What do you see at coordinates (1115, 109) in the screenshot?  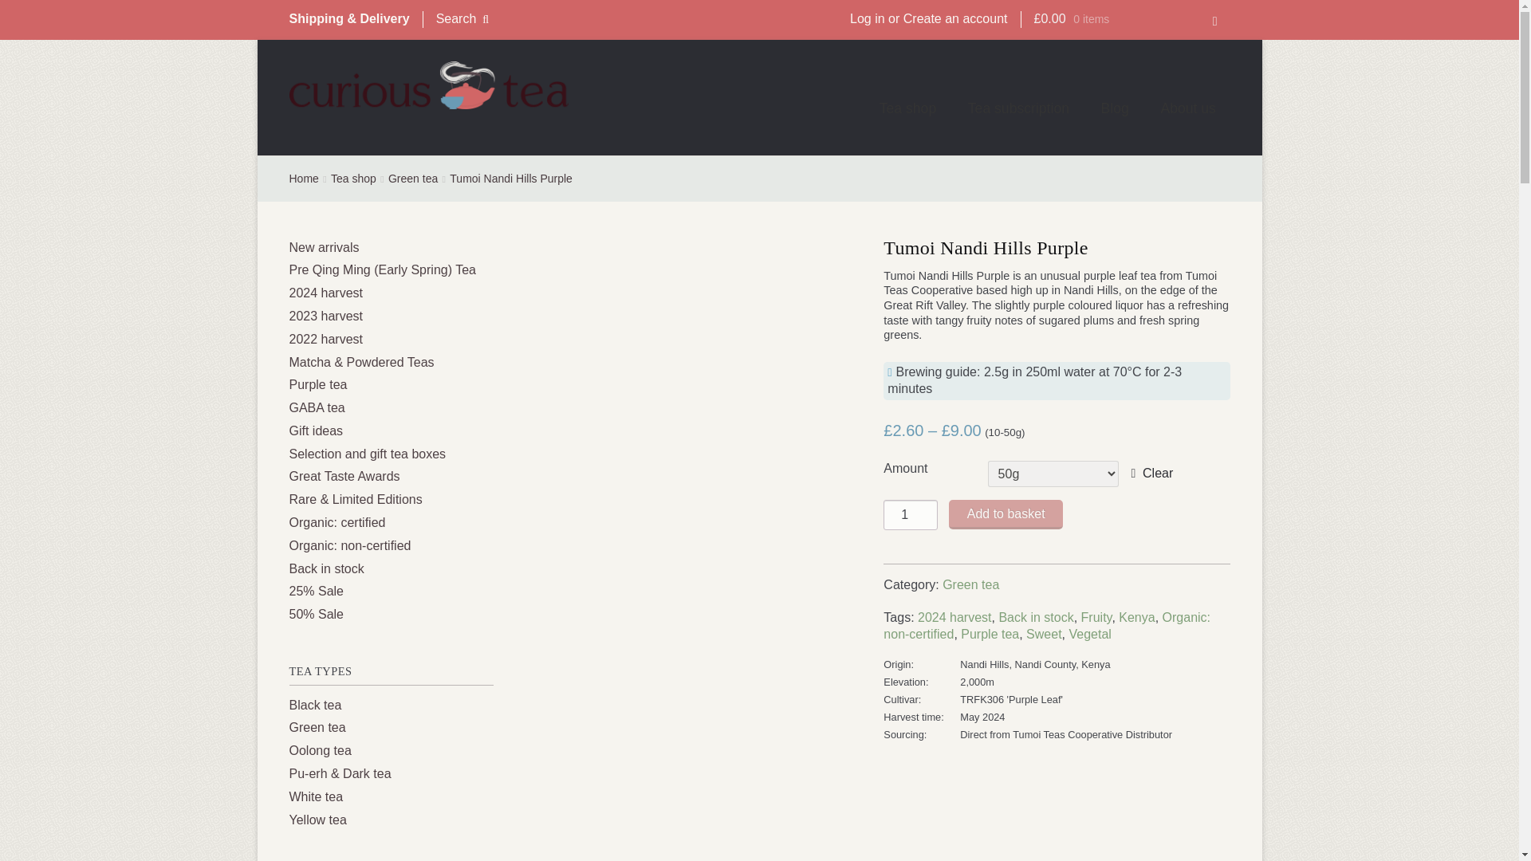 I see `Blog` at bounding box center [1115, 109].